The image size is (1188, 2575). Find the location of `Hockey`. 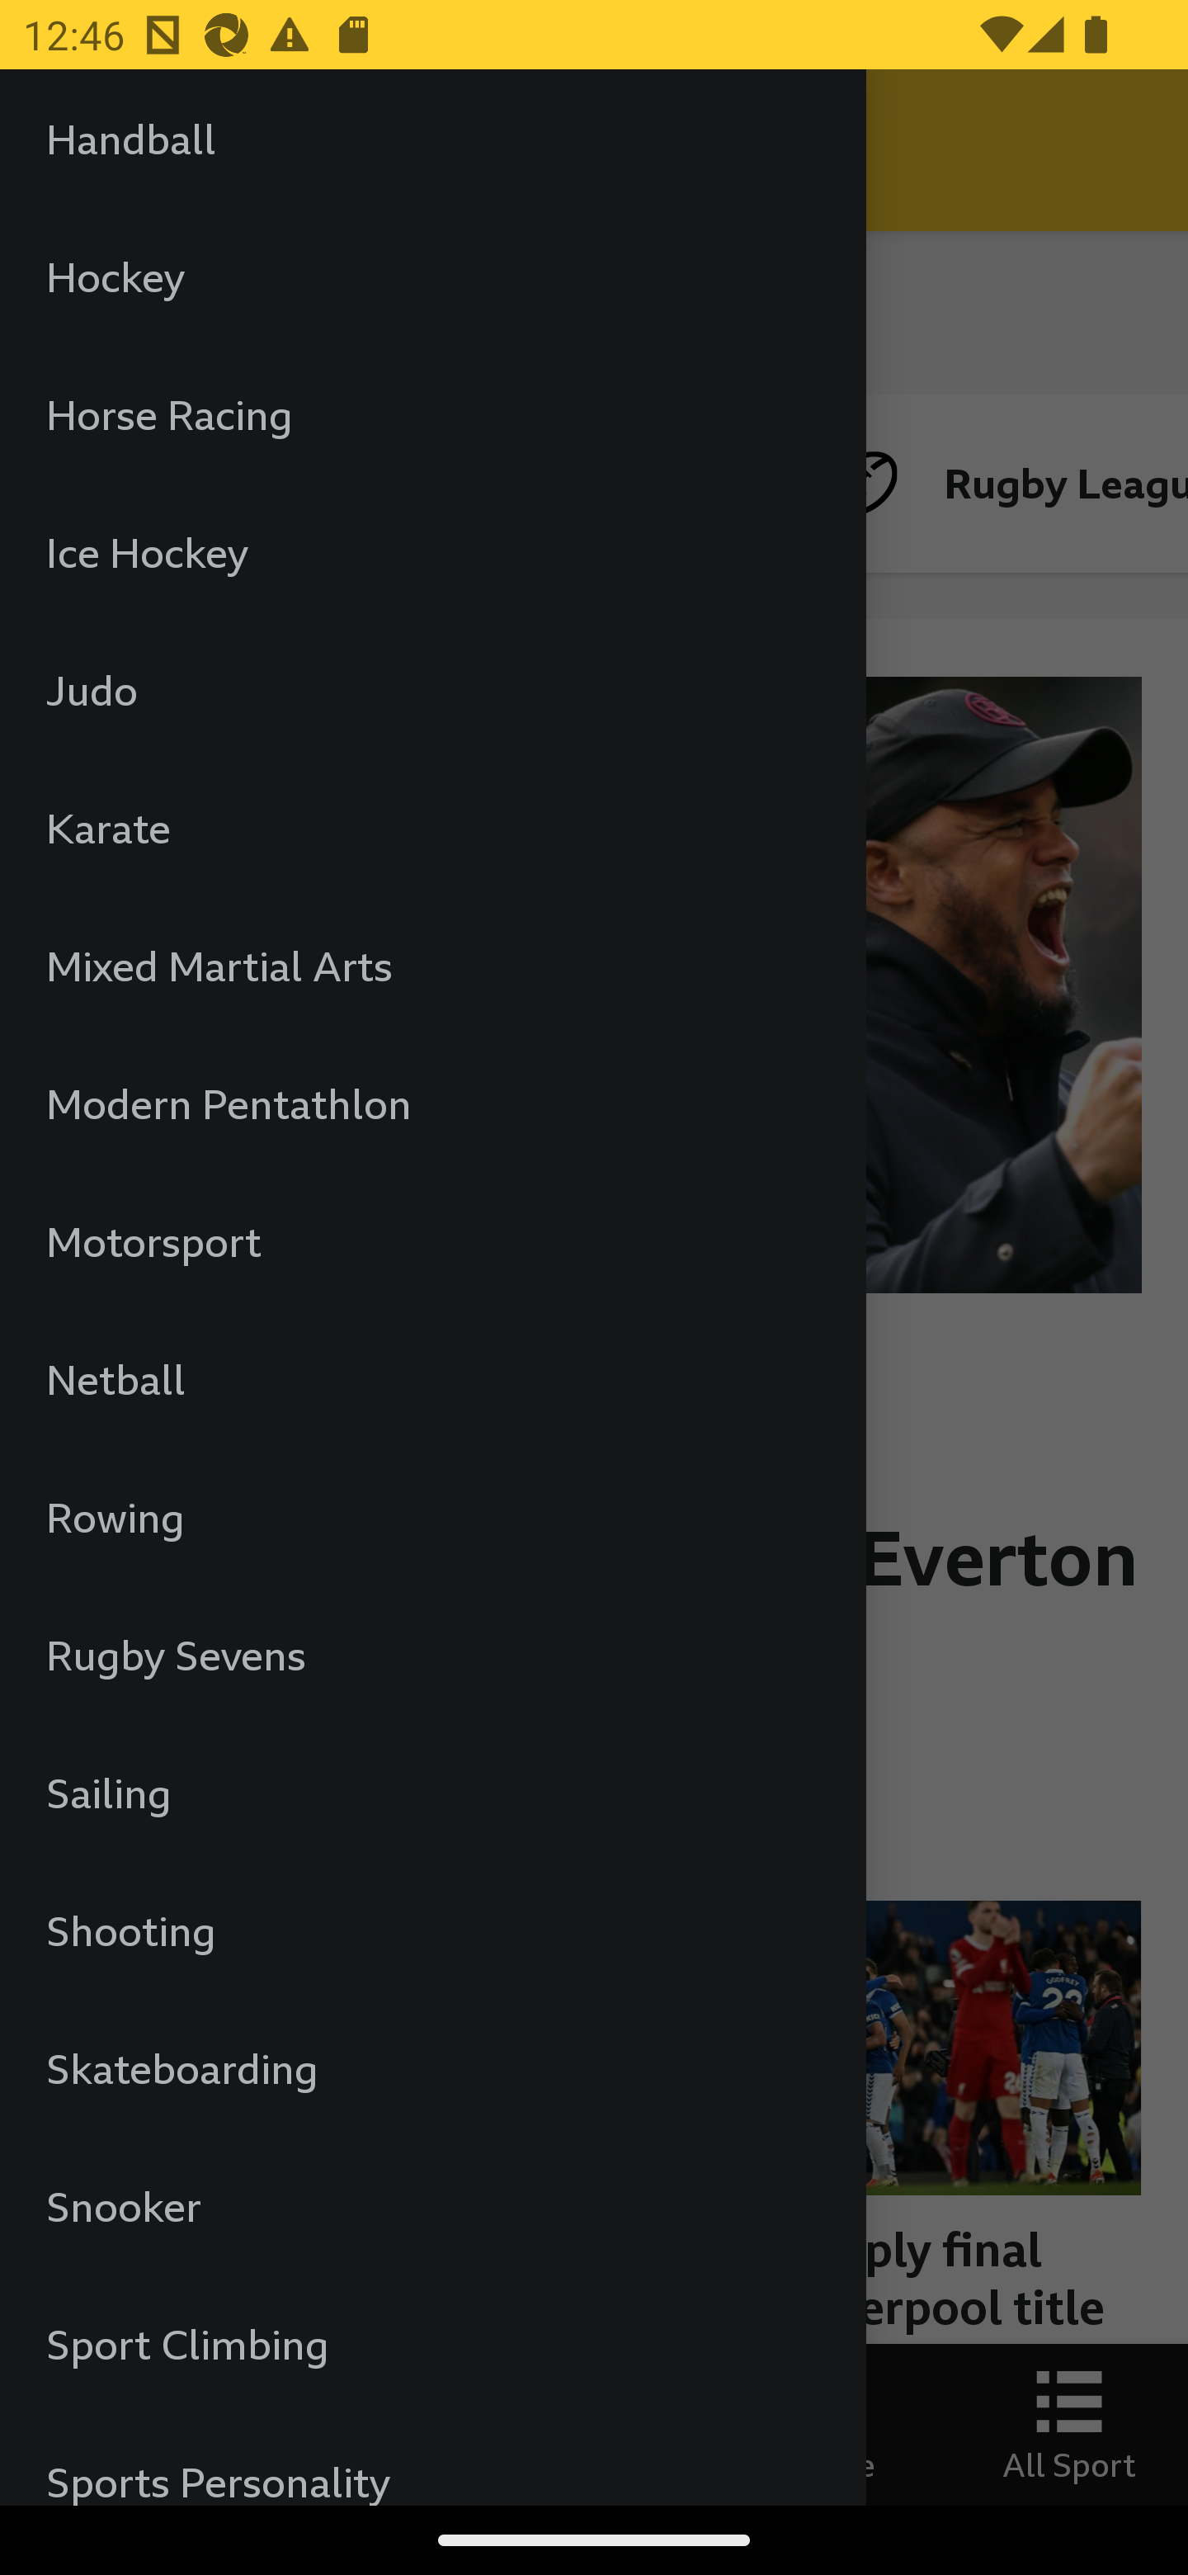

Hockey is located at coordinates (432, 276).